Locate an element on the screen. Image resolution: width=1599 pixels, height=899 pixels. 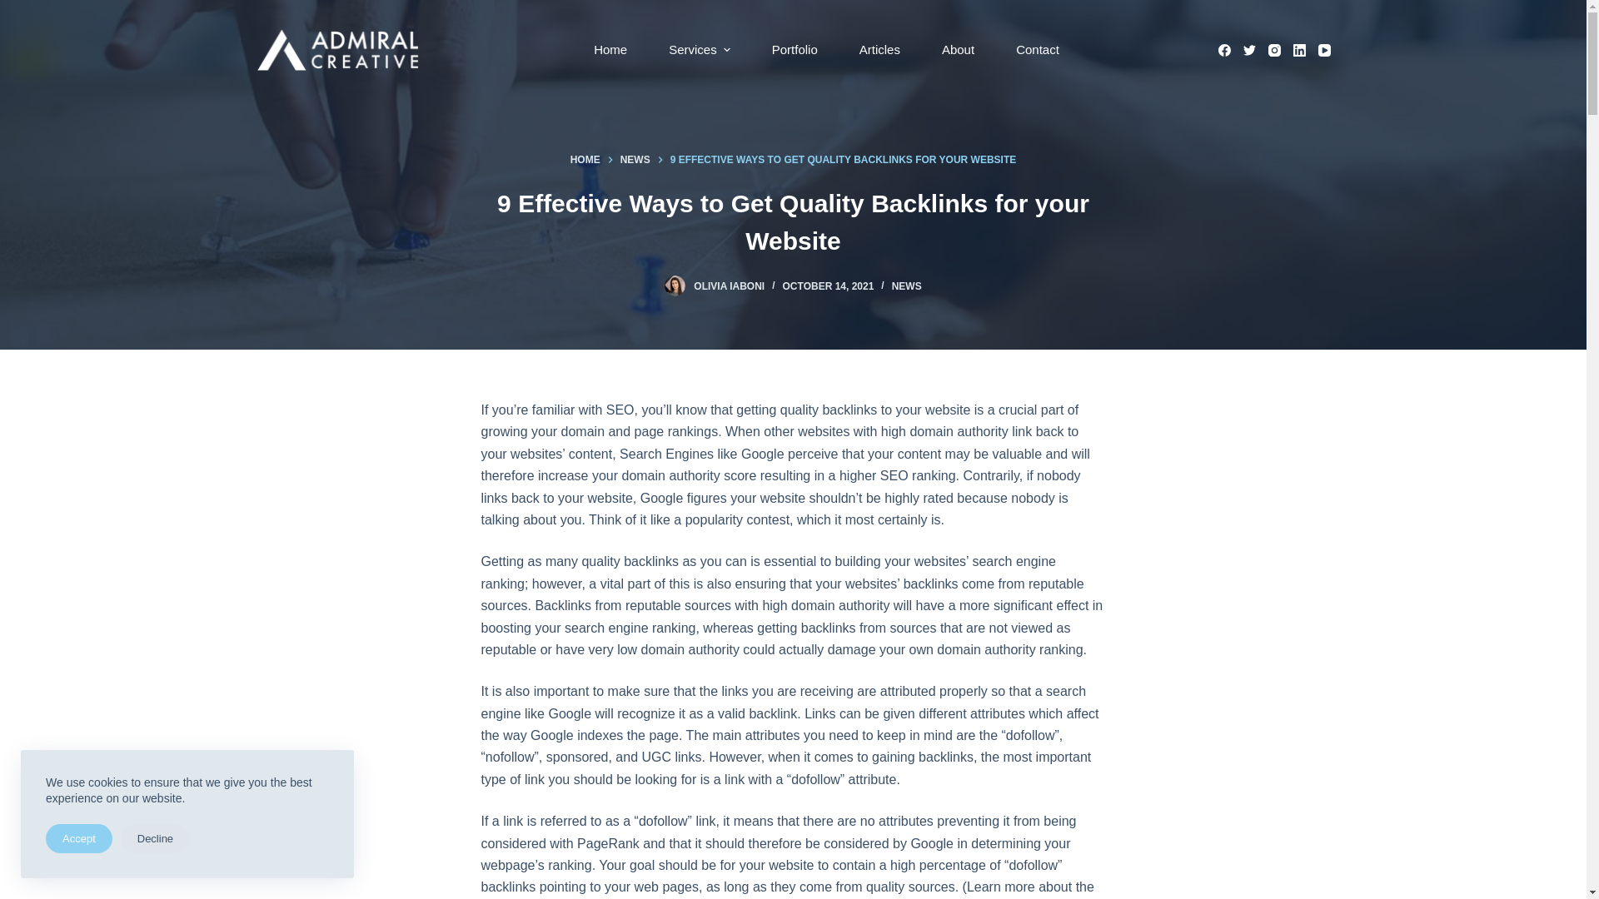
Accept is located at coordinates (79, 839).